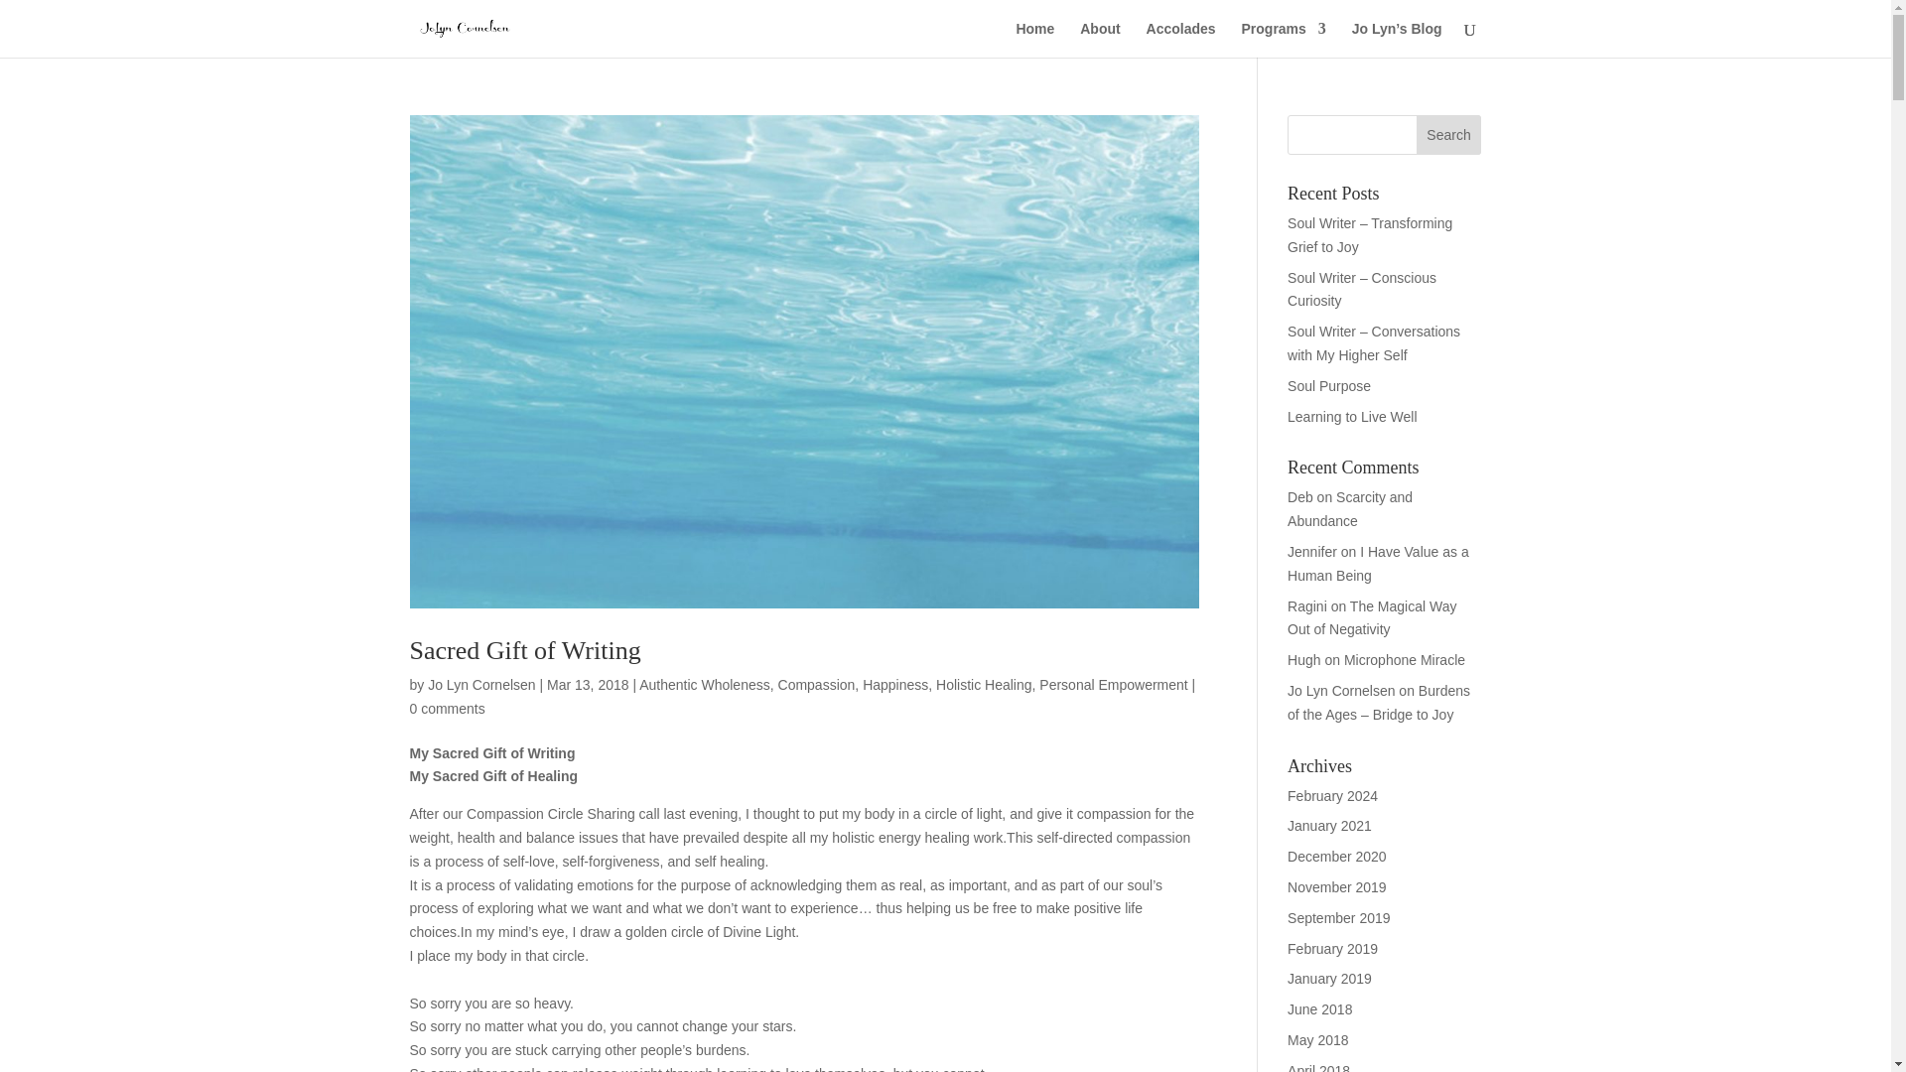  What do you see at coordinates (983, 684) in the screenshot?
I see `Holistic Healing` at bounding box center [983, 684].